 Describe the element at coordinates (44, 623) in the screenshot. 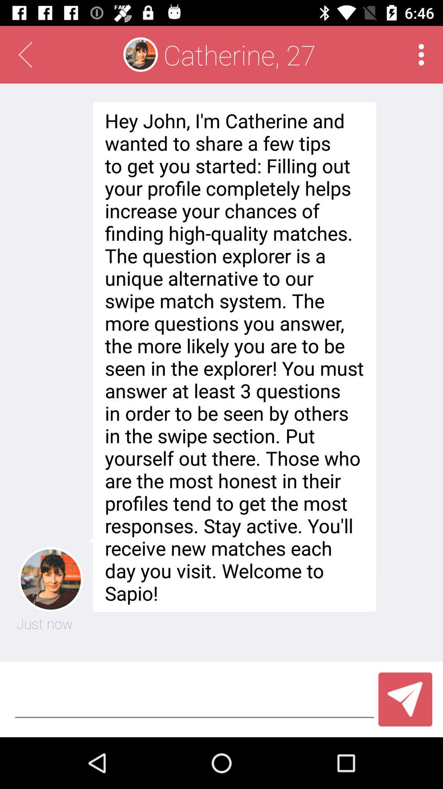

I see `turn on item next to the hey john i app` at that location.